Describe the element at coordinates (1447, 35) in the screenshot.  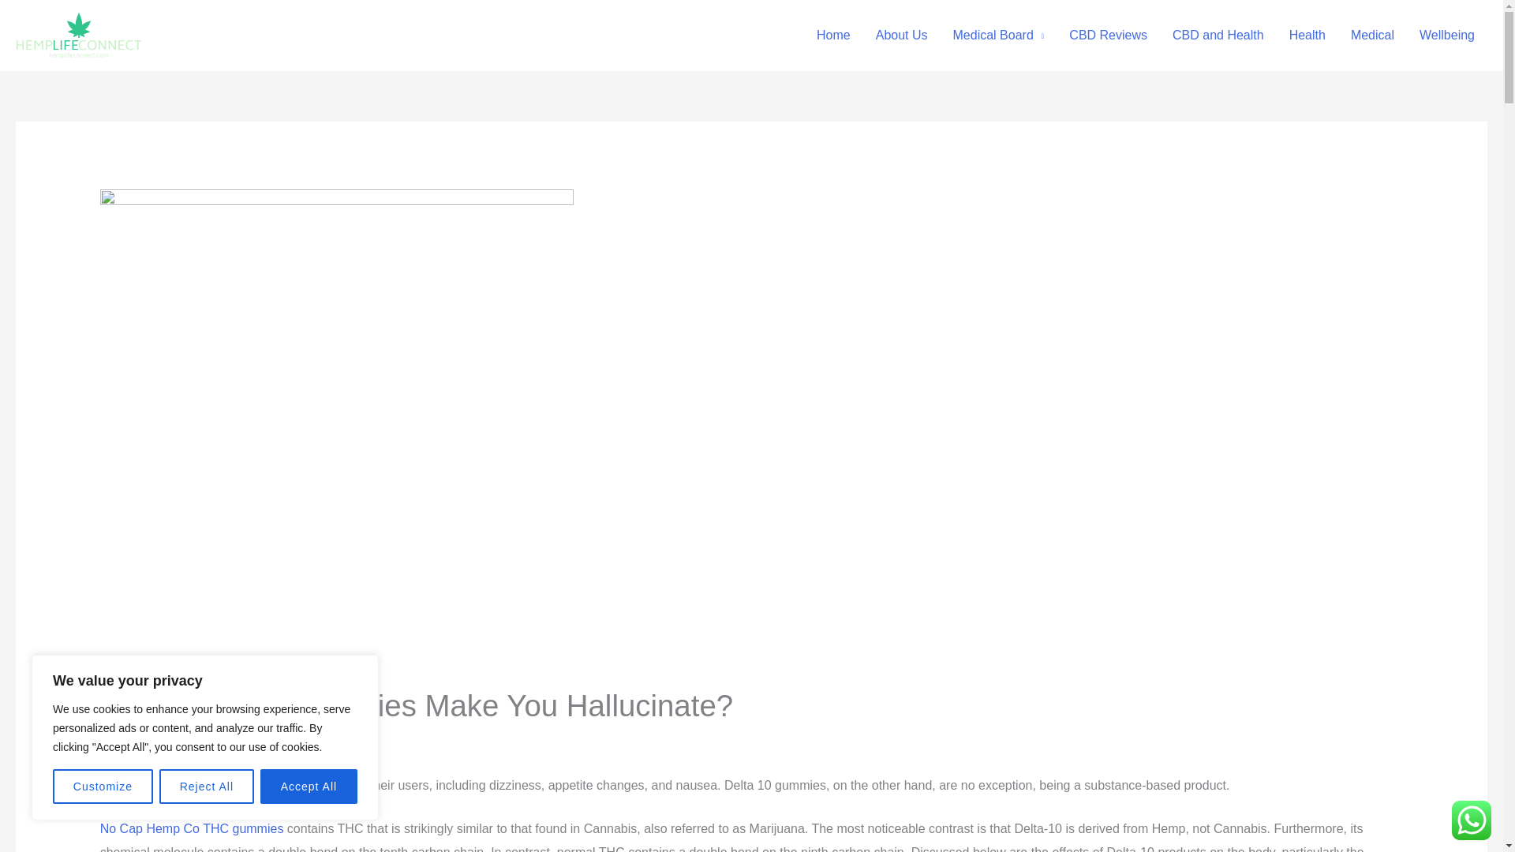
I see `Wellbeing` at that location.